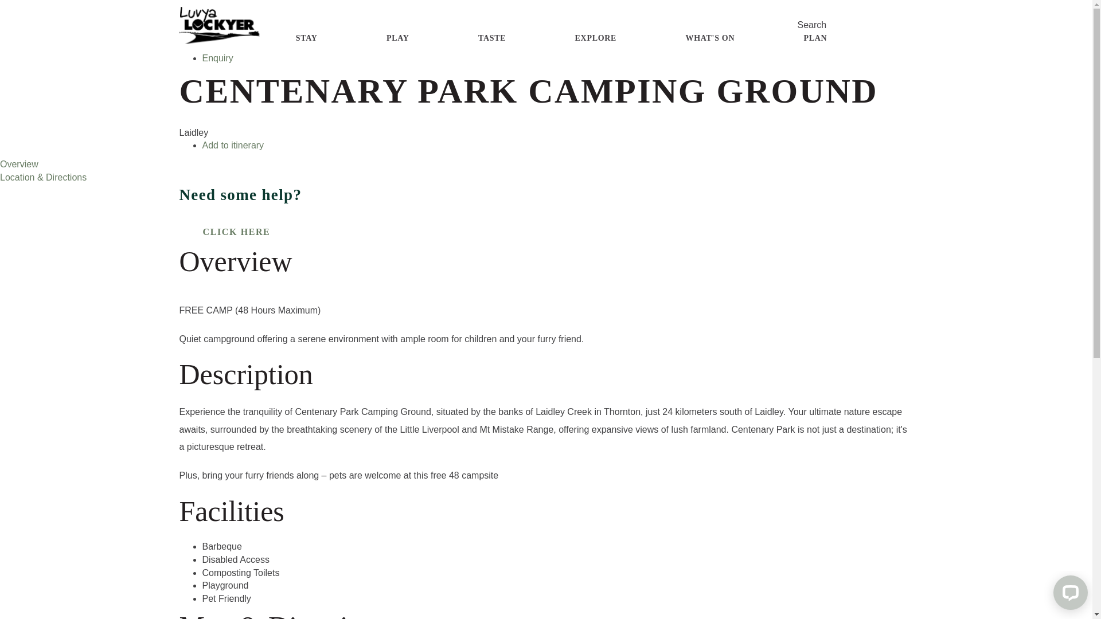 The image size is (1101, 619). What do you see at coordinates (217, 6) in the screenshot?
I see `Gallery` at bounding box center [217, 6].